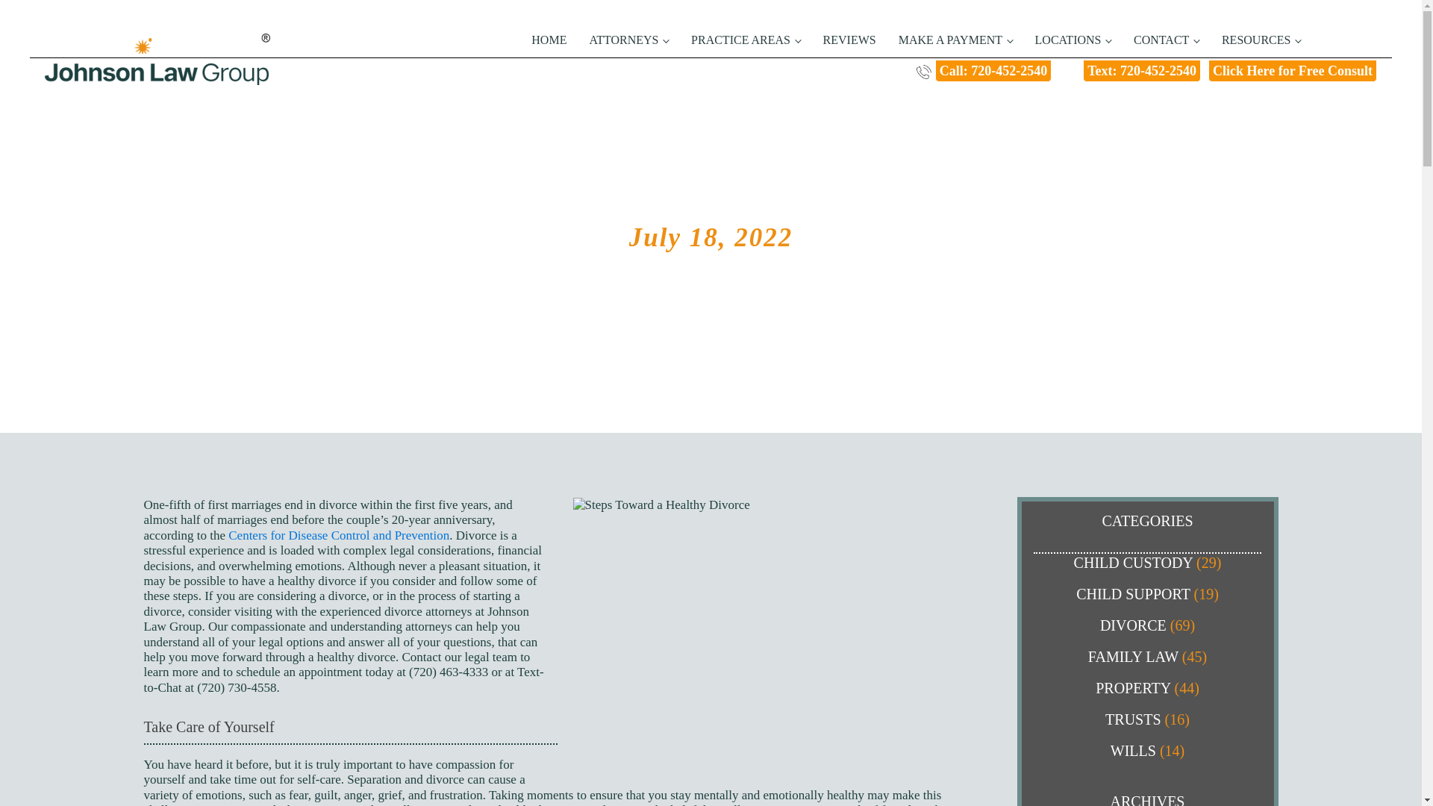 This screenshot has width=1433, height=806. What do you see at coordinates (545, 40) in the screenshot?
I see `HOME` at bounding box center [545, 40].